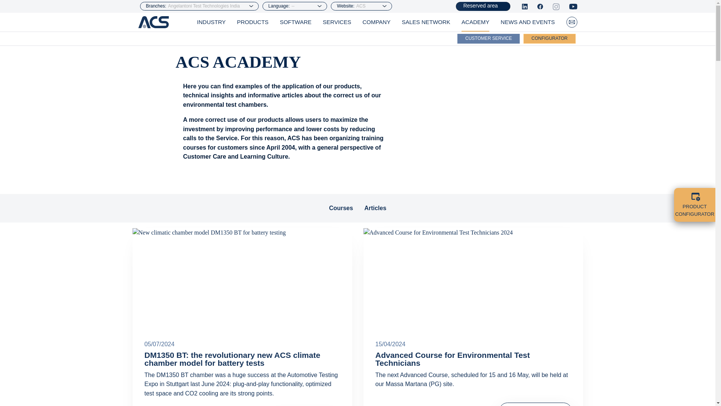 Image resolution: width=721 pixels, height=406 pixels. Describe the element at coordinates (211, 22) in the screenshot. I see `INDUSTRY` at that location.